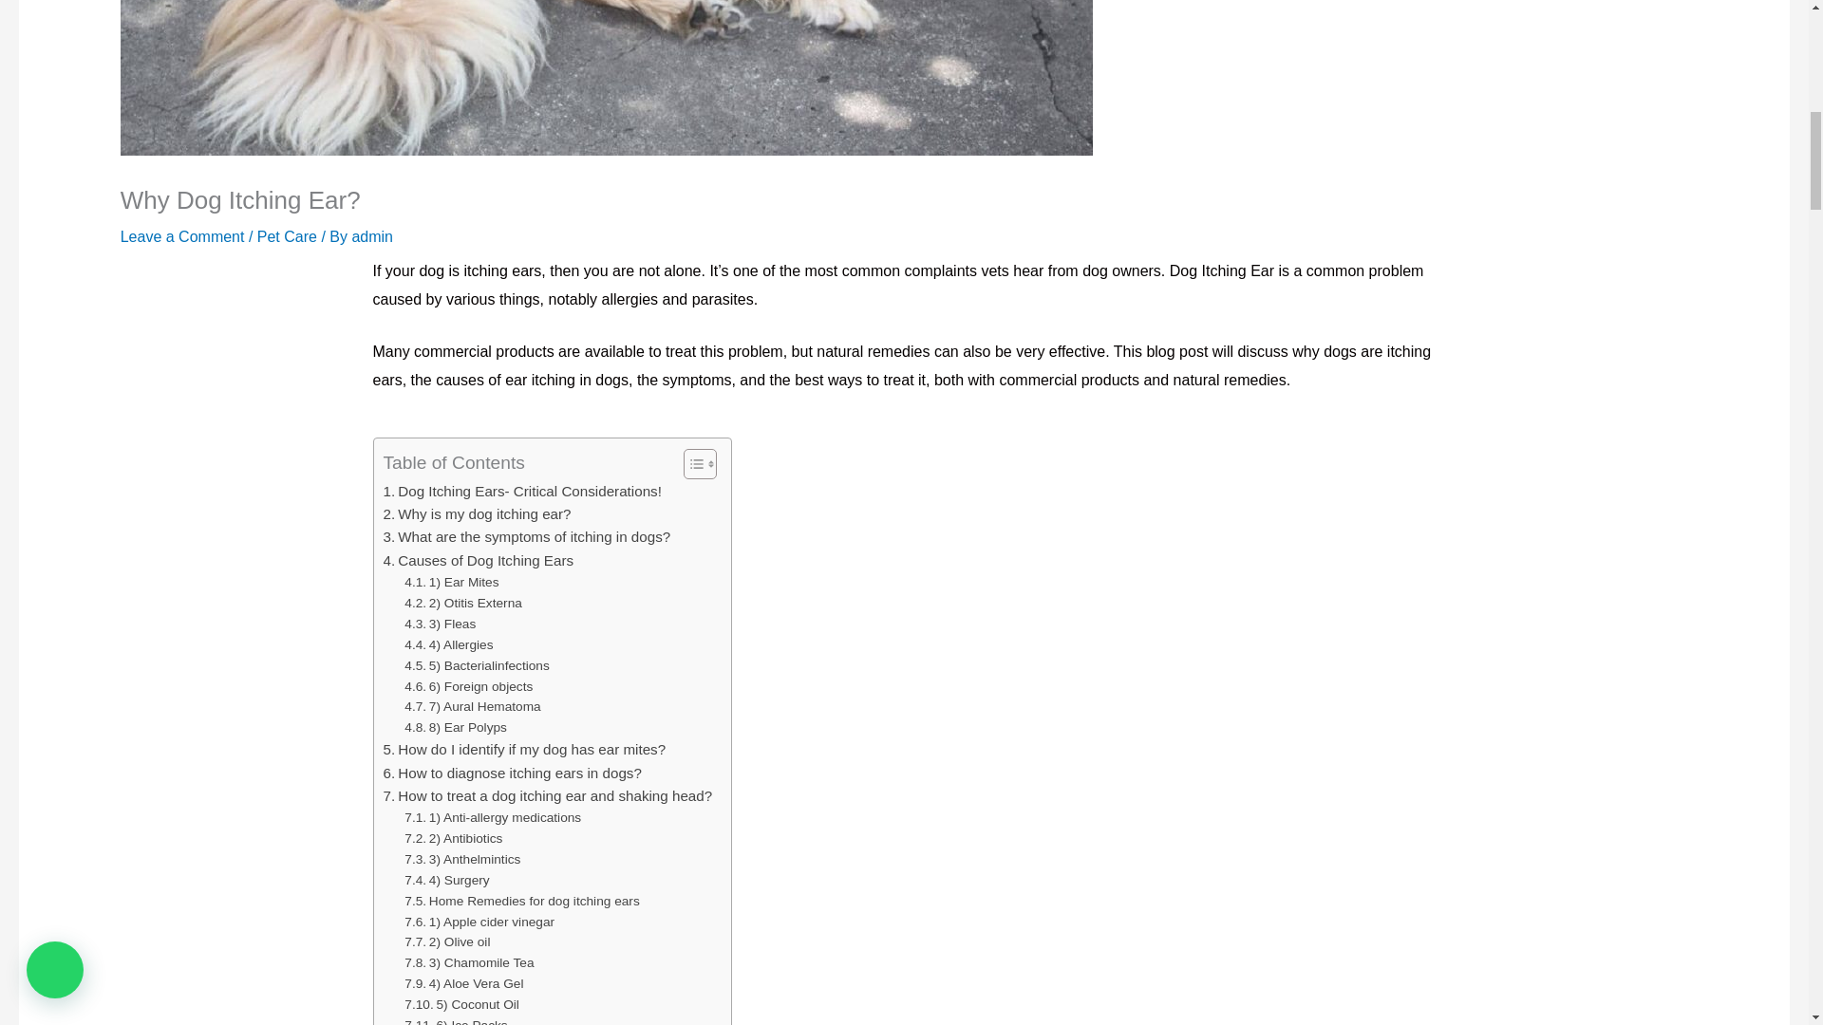 This screenshot has width=1823, height=1025. I want to click on How do I identify if my dog has ear mites?, so click(524, 750).